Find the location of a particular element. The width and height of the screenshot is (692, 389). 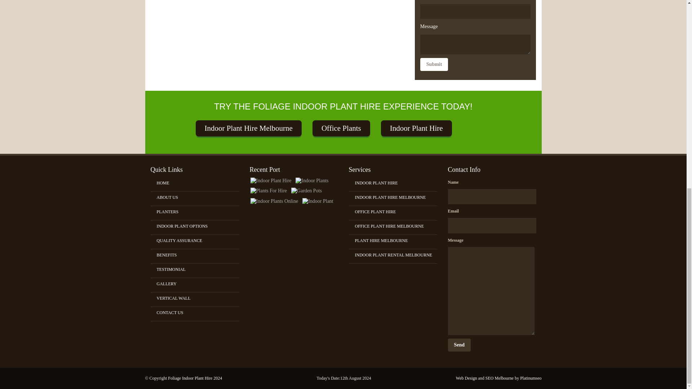

INDOOR PLANT HIRE is located at coordinates (395, 183).